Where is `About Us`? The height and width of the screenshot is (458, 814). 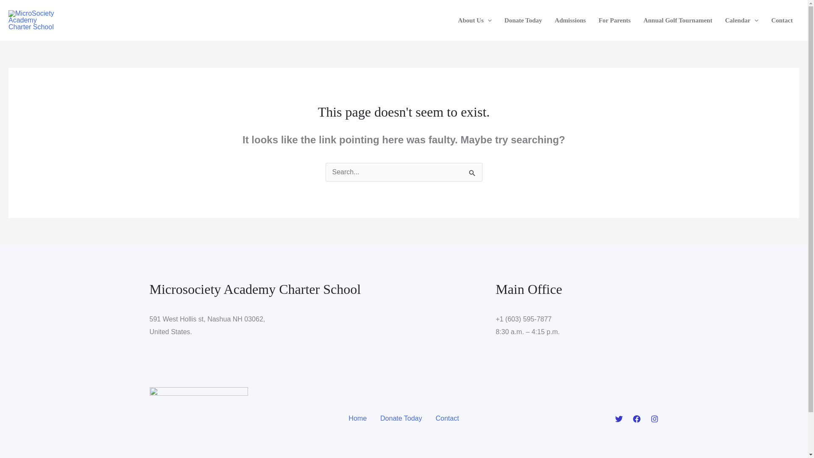
About Us is located at coordinates (474, 20).